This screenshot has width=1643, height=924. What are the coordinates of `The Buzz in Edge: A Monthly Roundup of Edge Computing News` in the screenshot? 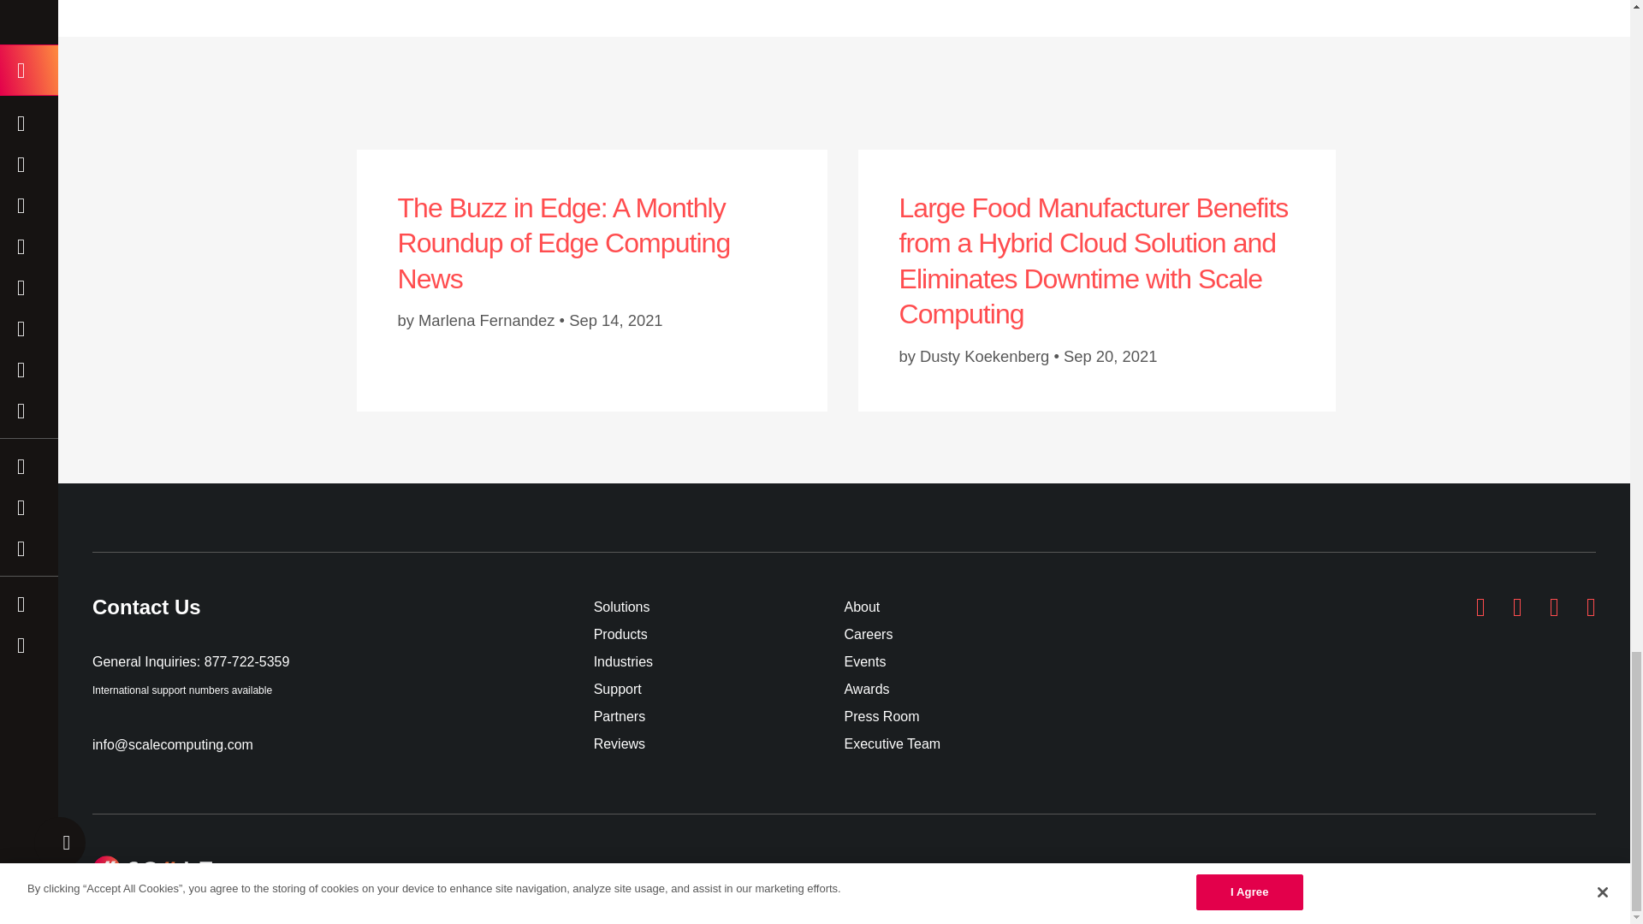 It's located at (563, 243).